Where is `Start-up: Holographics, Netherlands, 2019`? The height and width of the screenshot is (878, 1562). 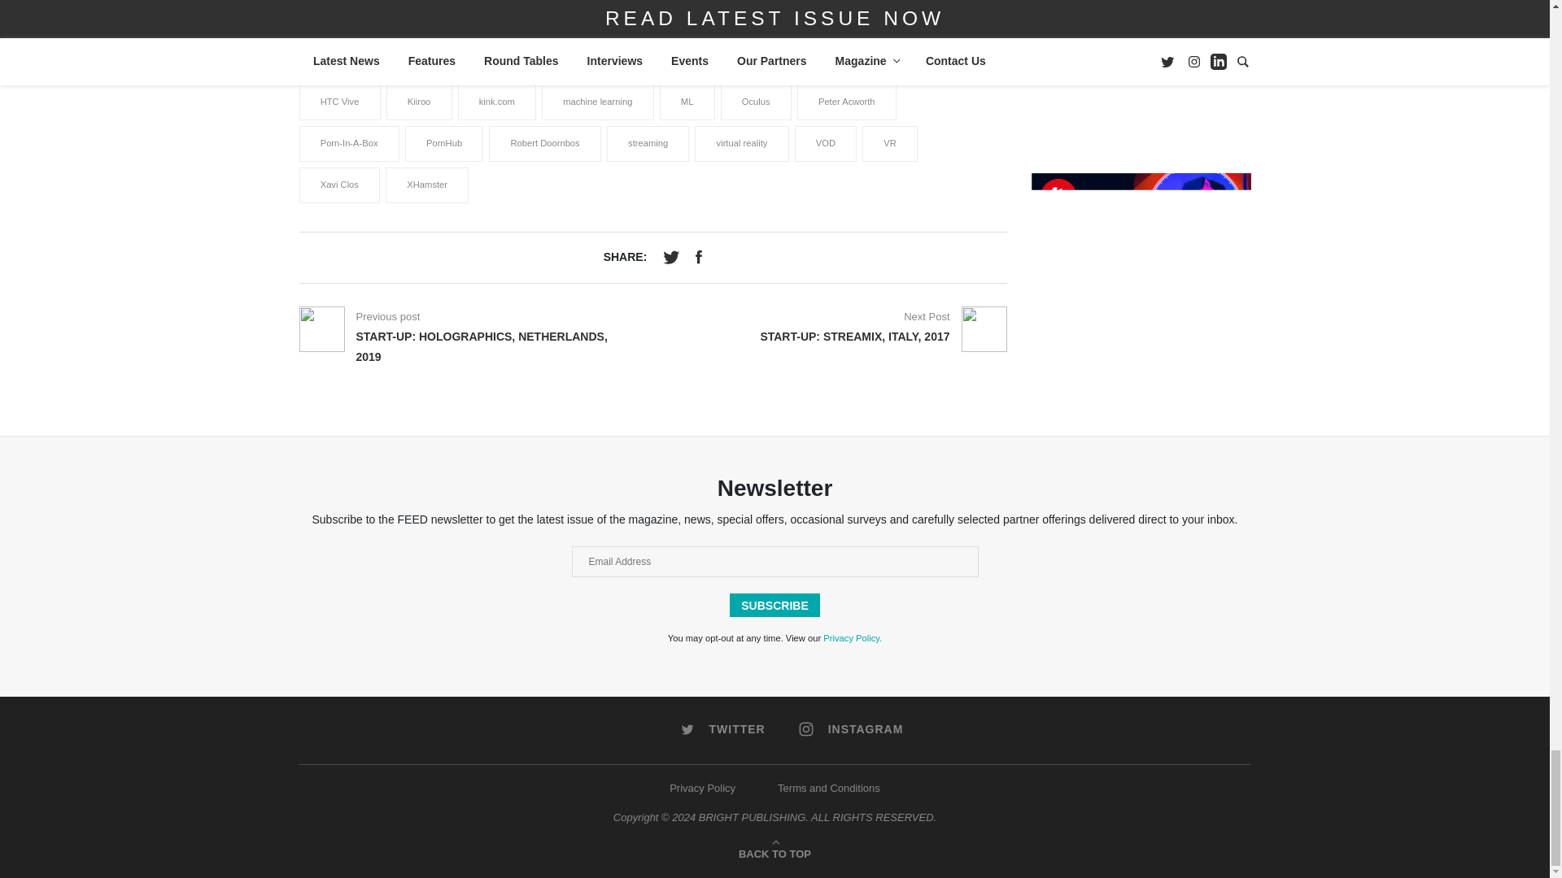
Start-up: Holographics, Netherlands, 2019 is located at coordinates (322, 328).